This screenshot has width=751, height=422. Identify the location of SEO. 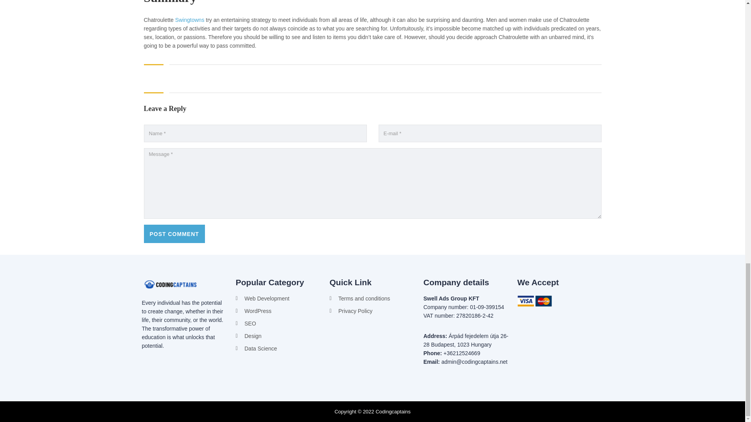
(278, 324).